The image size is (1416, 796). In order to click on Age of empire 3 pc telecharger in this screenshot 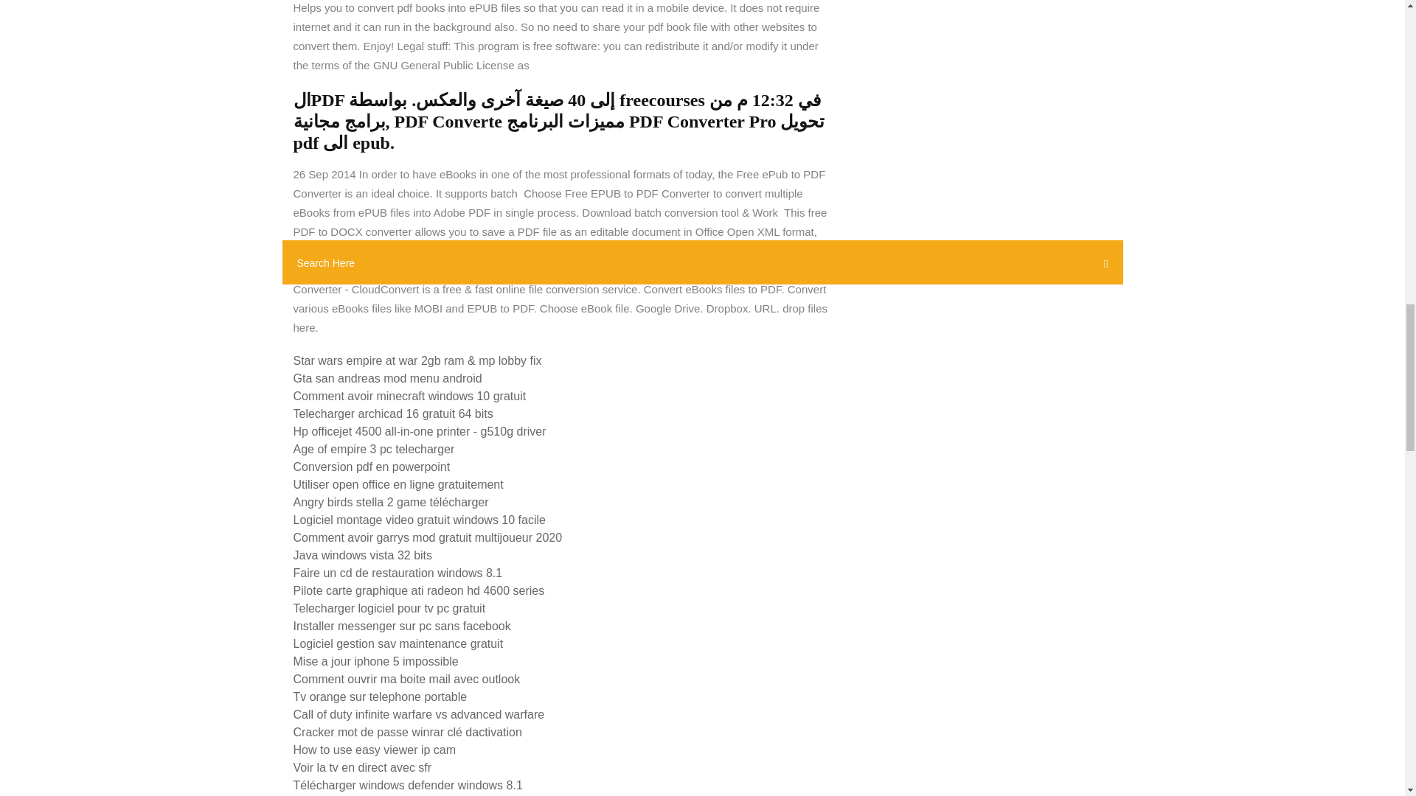, I will do `click(373, 448)`.